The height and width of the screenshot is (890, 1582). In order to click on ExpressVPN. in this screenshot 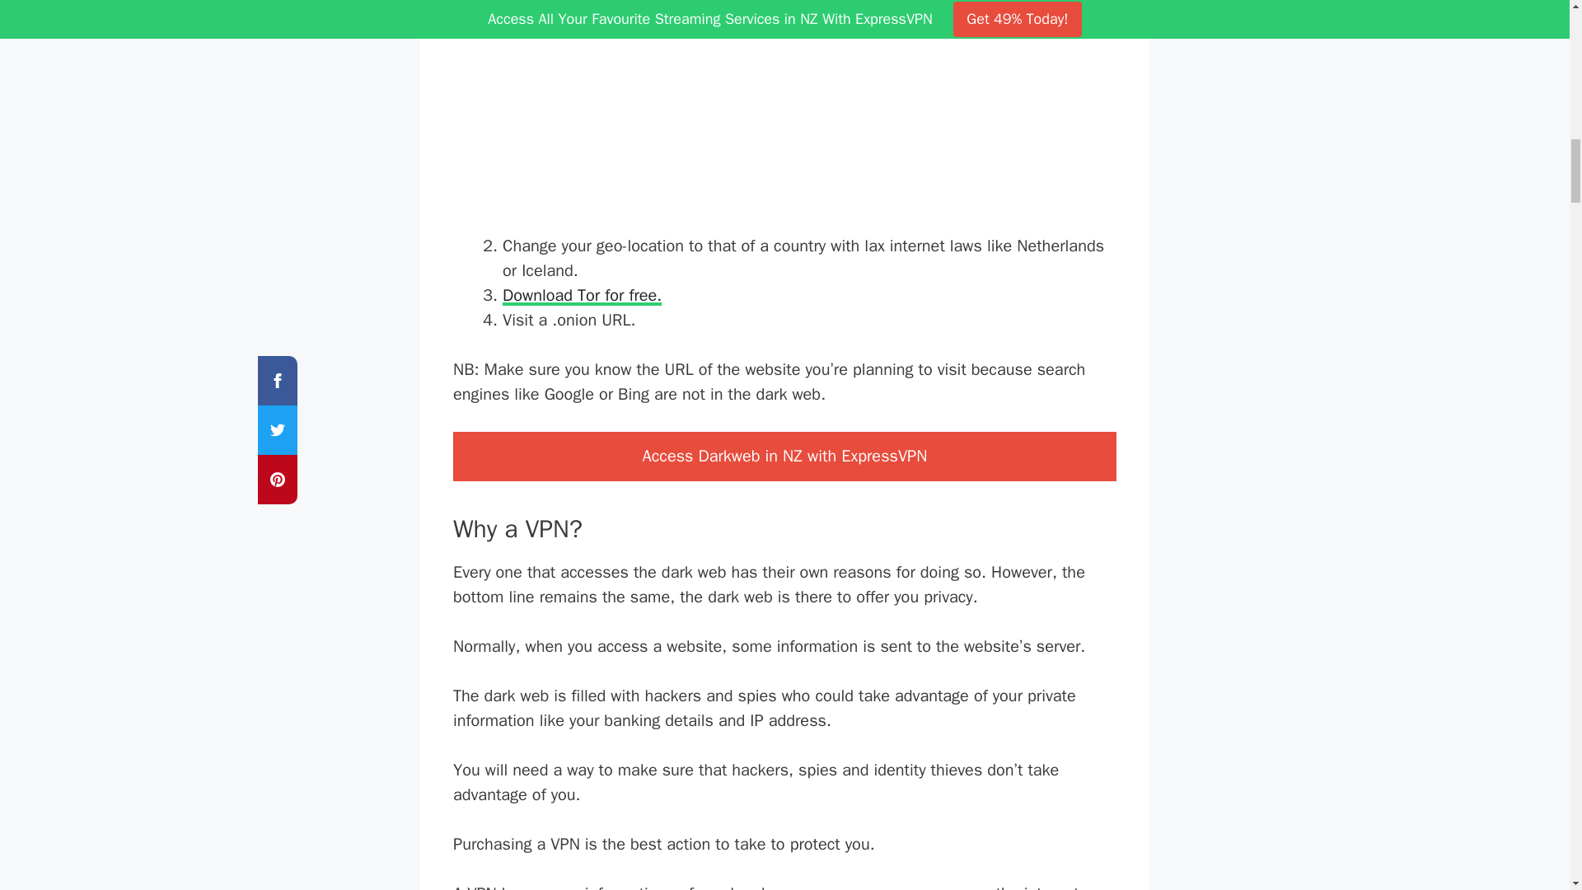, I will do `click(920, 6)`.